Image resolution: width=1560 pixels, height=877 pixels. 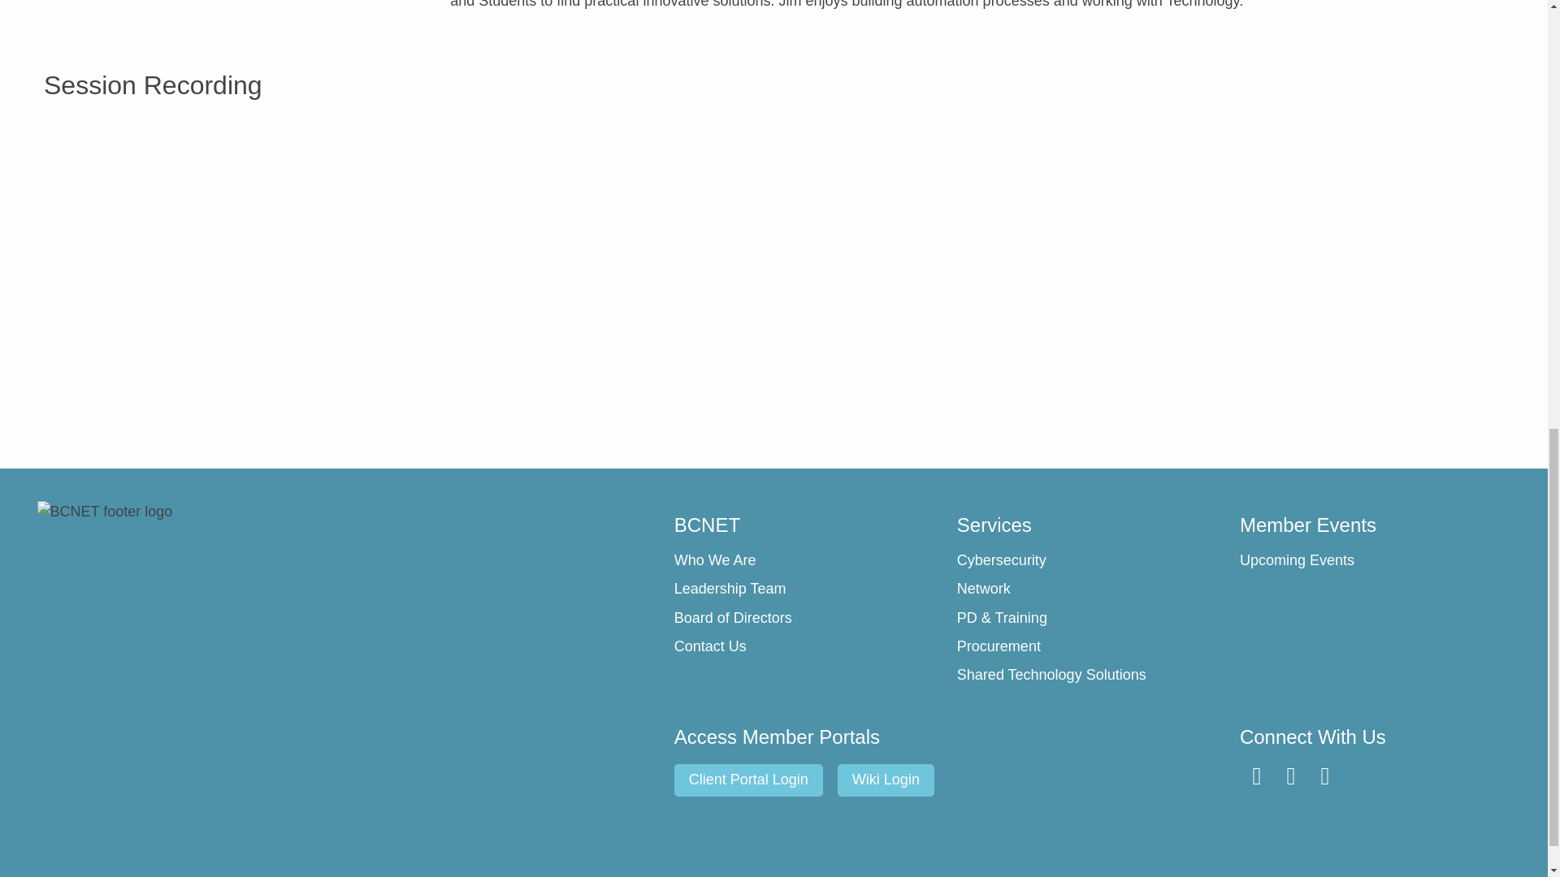 I want to click on Contact Us, so click(x=807, y=646).